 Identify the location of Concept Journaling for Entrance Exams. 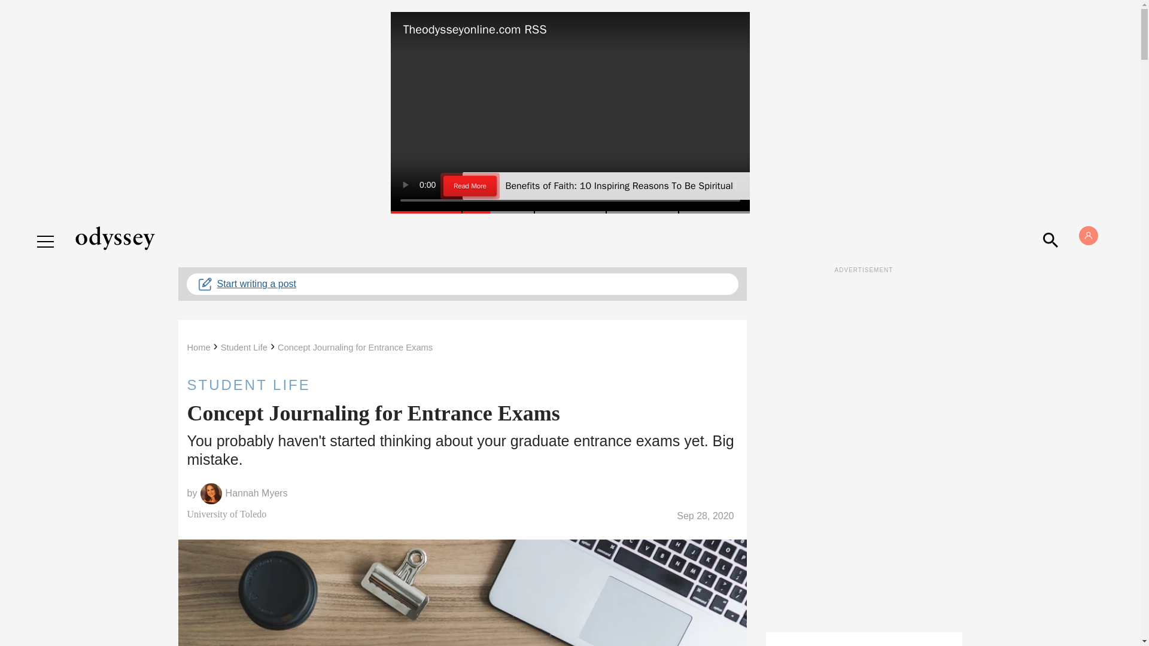
(355, 347).